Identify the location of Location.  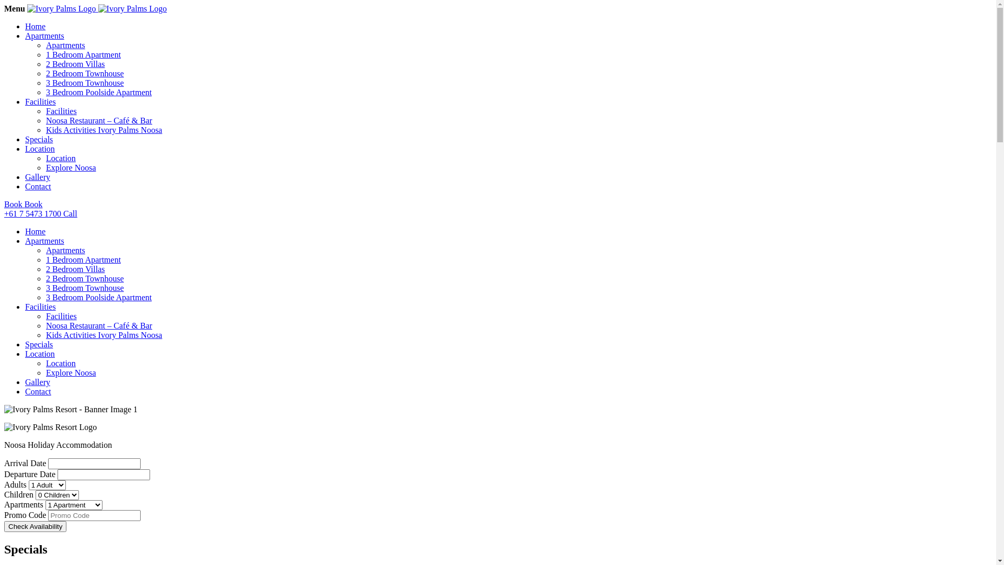
(61, 158).